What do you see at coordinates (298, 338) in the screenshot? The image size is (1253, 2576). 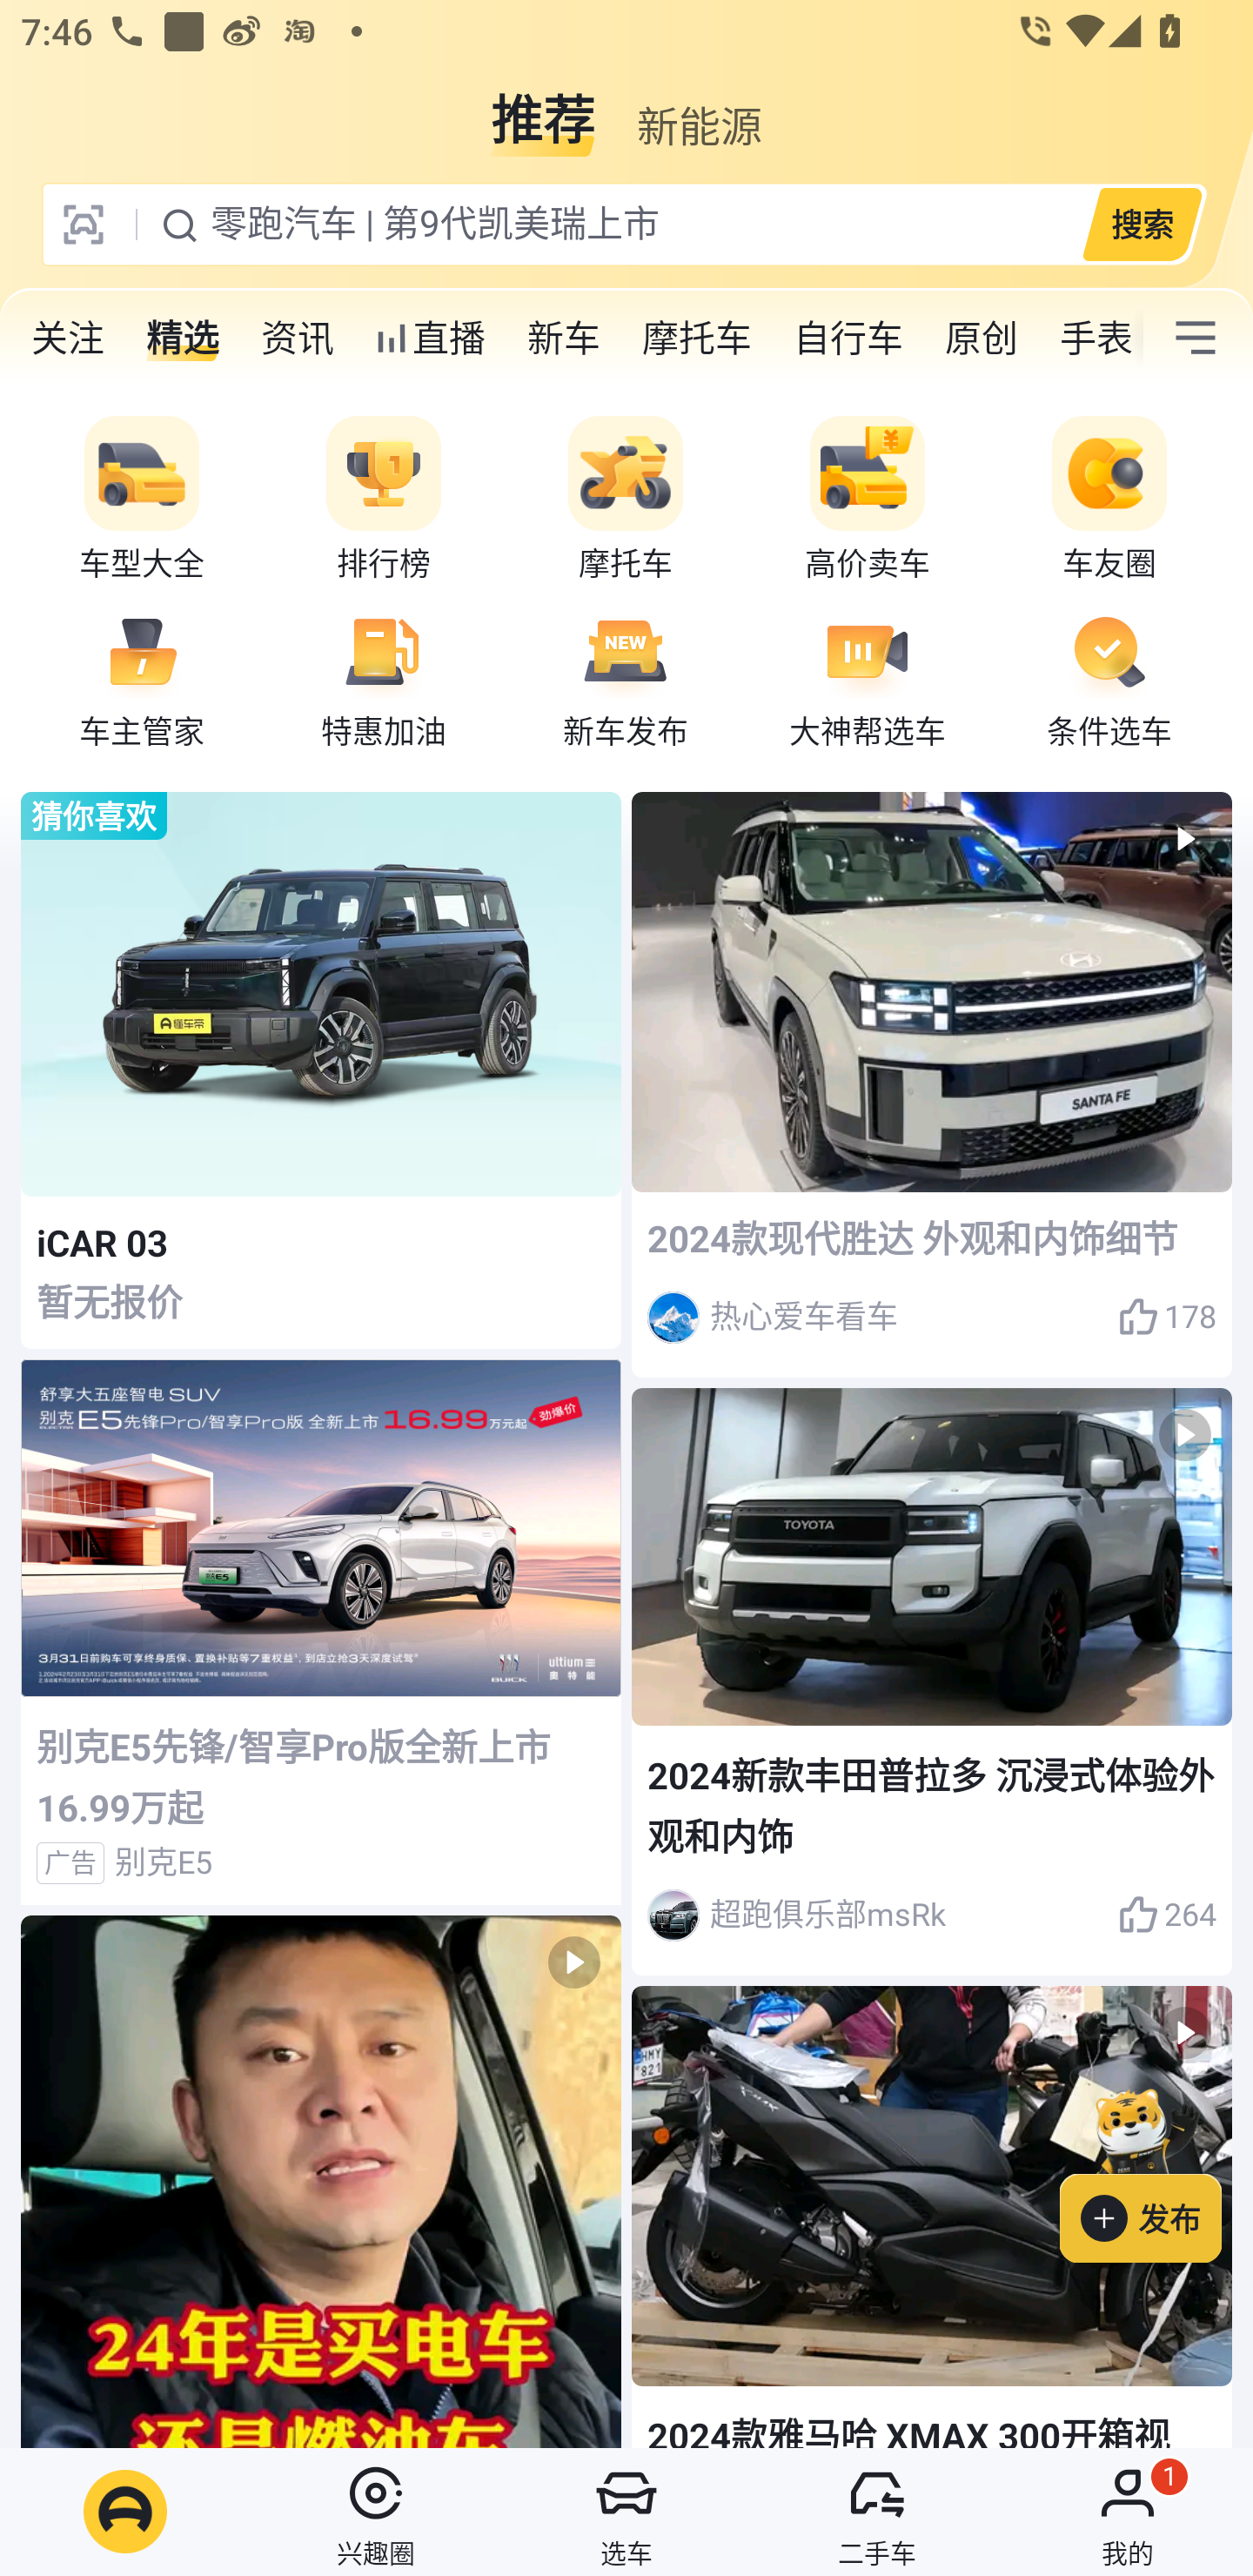 I see `资讯` at bounding box center [298, 338].